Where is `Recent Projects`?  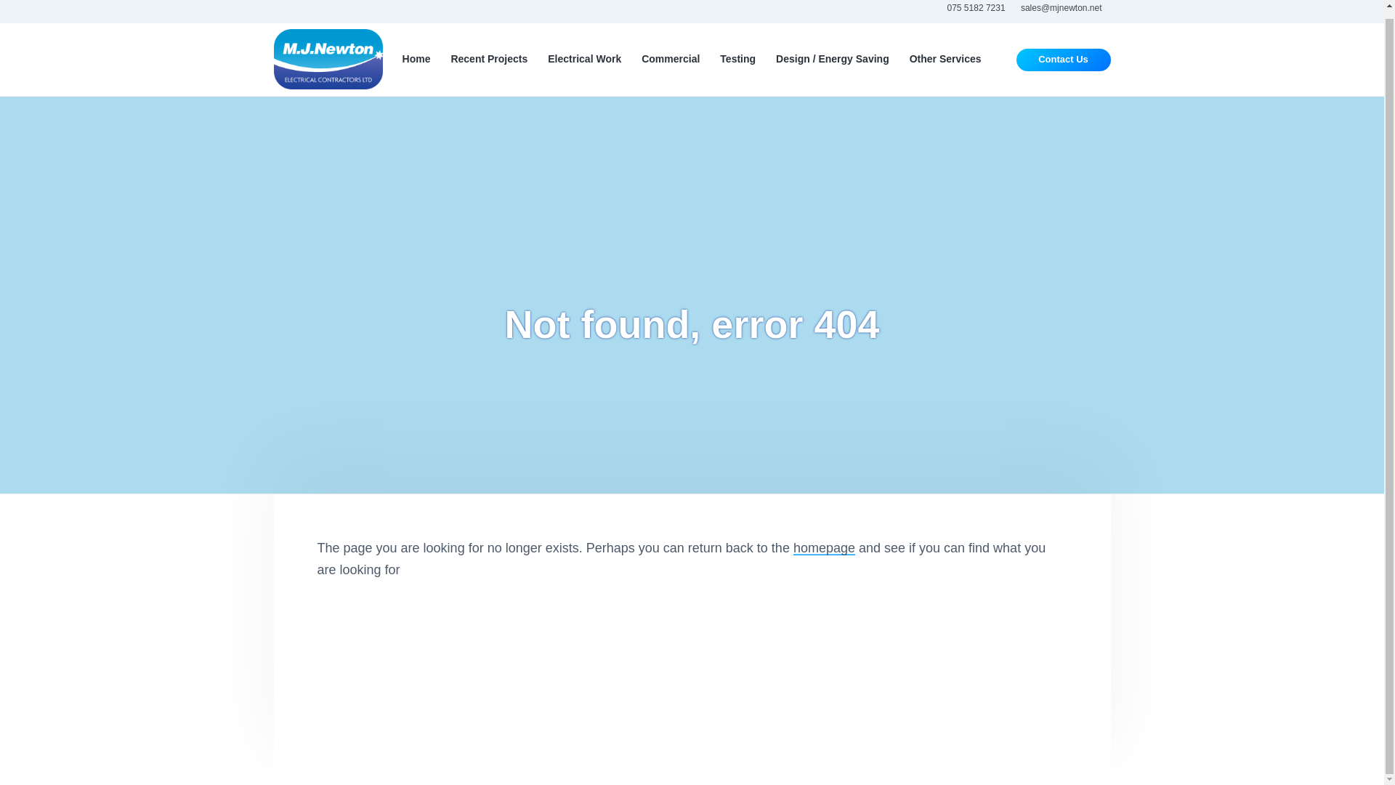 Recent Projects is located at coordinates (488, 59).